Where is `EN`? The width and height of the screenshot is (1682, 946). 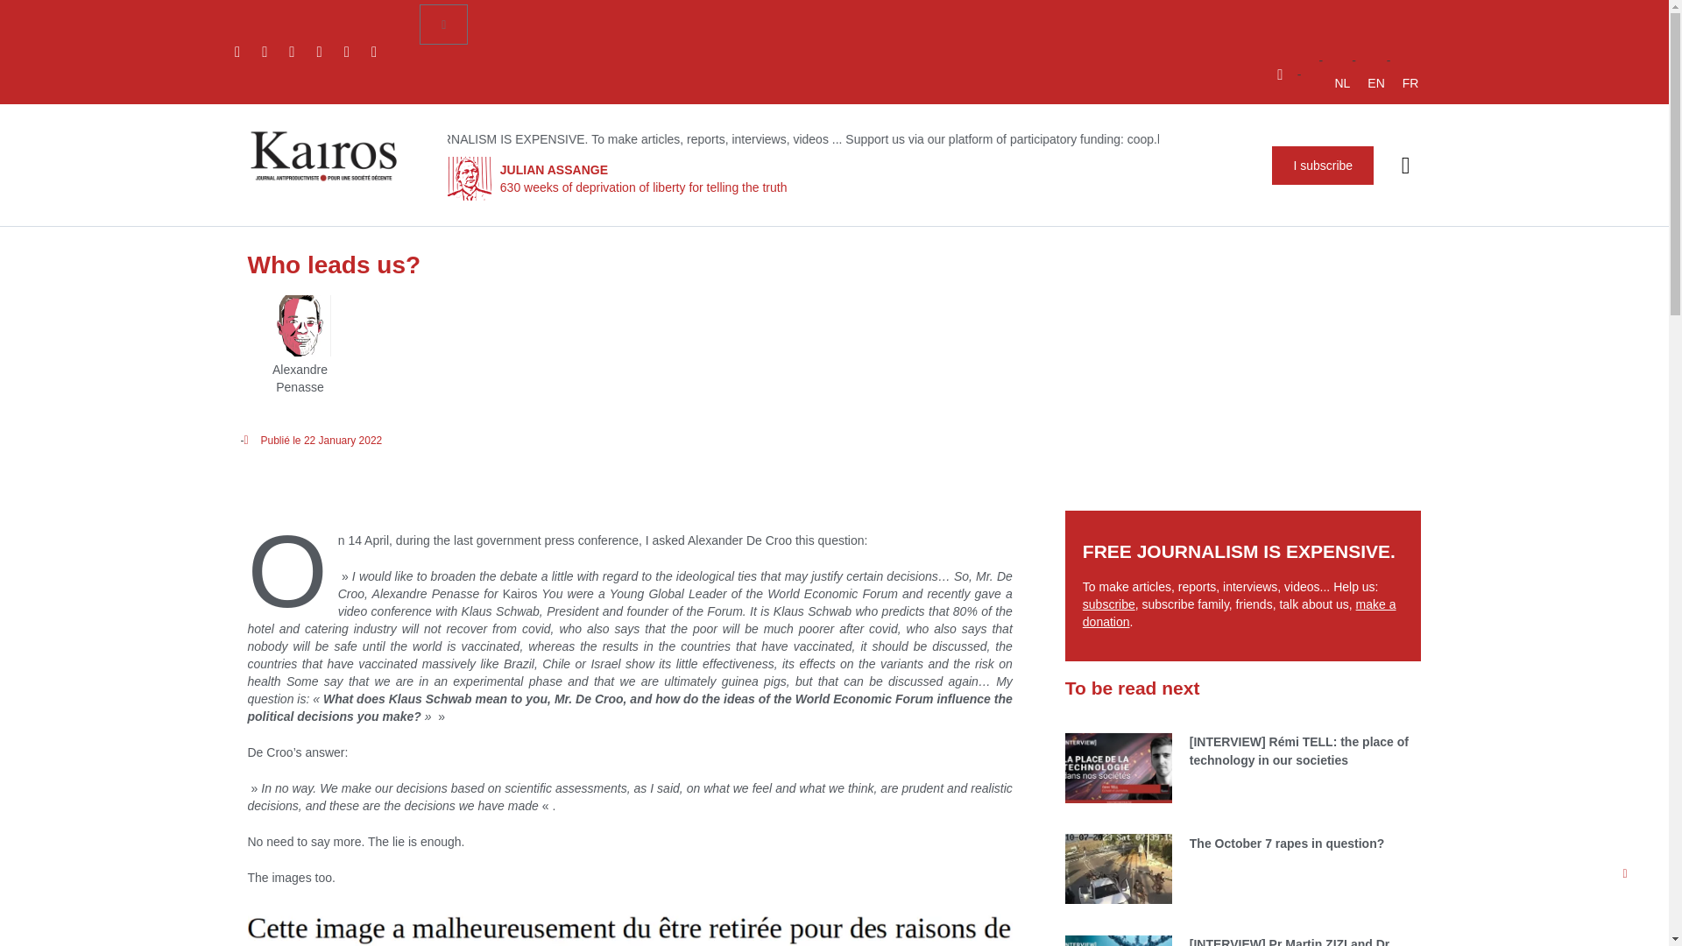 EN is located at coordinates (1375, 82).